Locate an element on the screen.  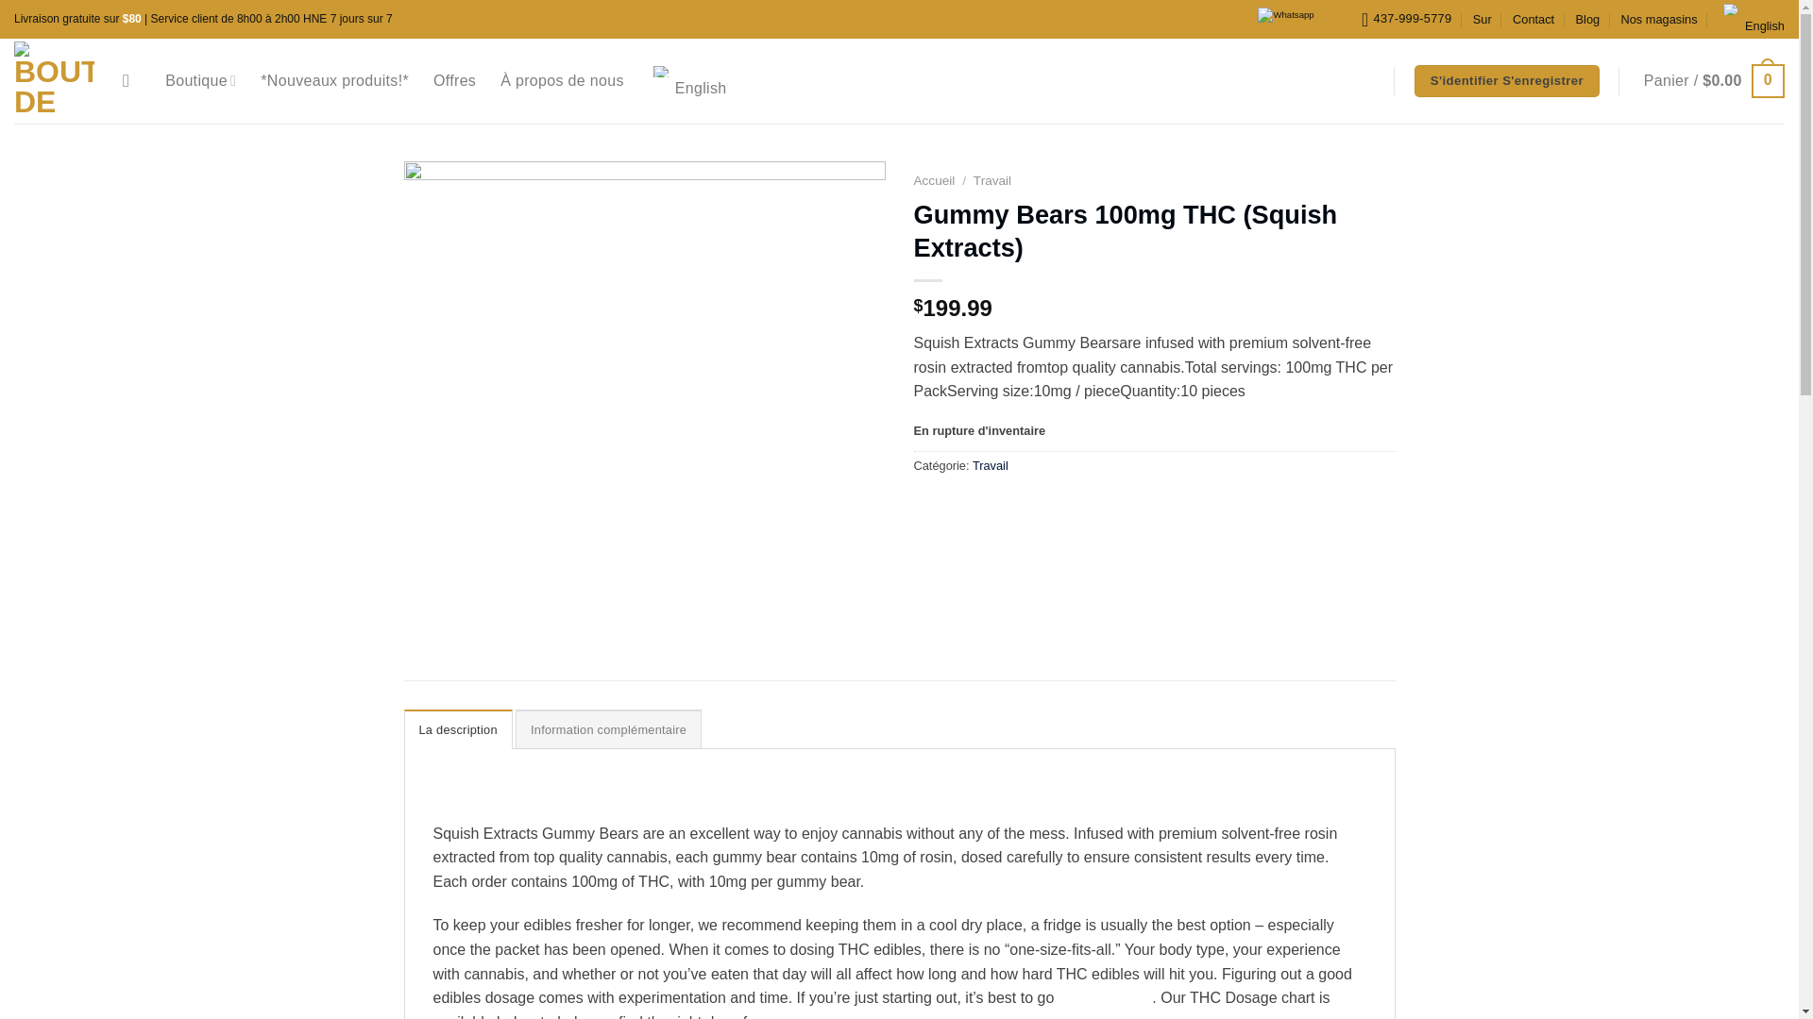
English is located at coordinates (1751, 19).